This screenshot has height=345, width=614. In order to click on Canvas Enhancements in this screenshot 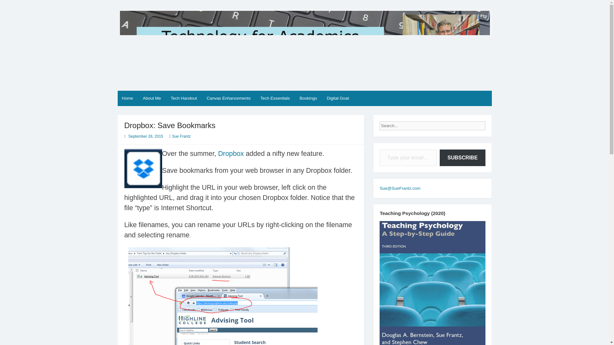, I will do `click(228, 98)`.